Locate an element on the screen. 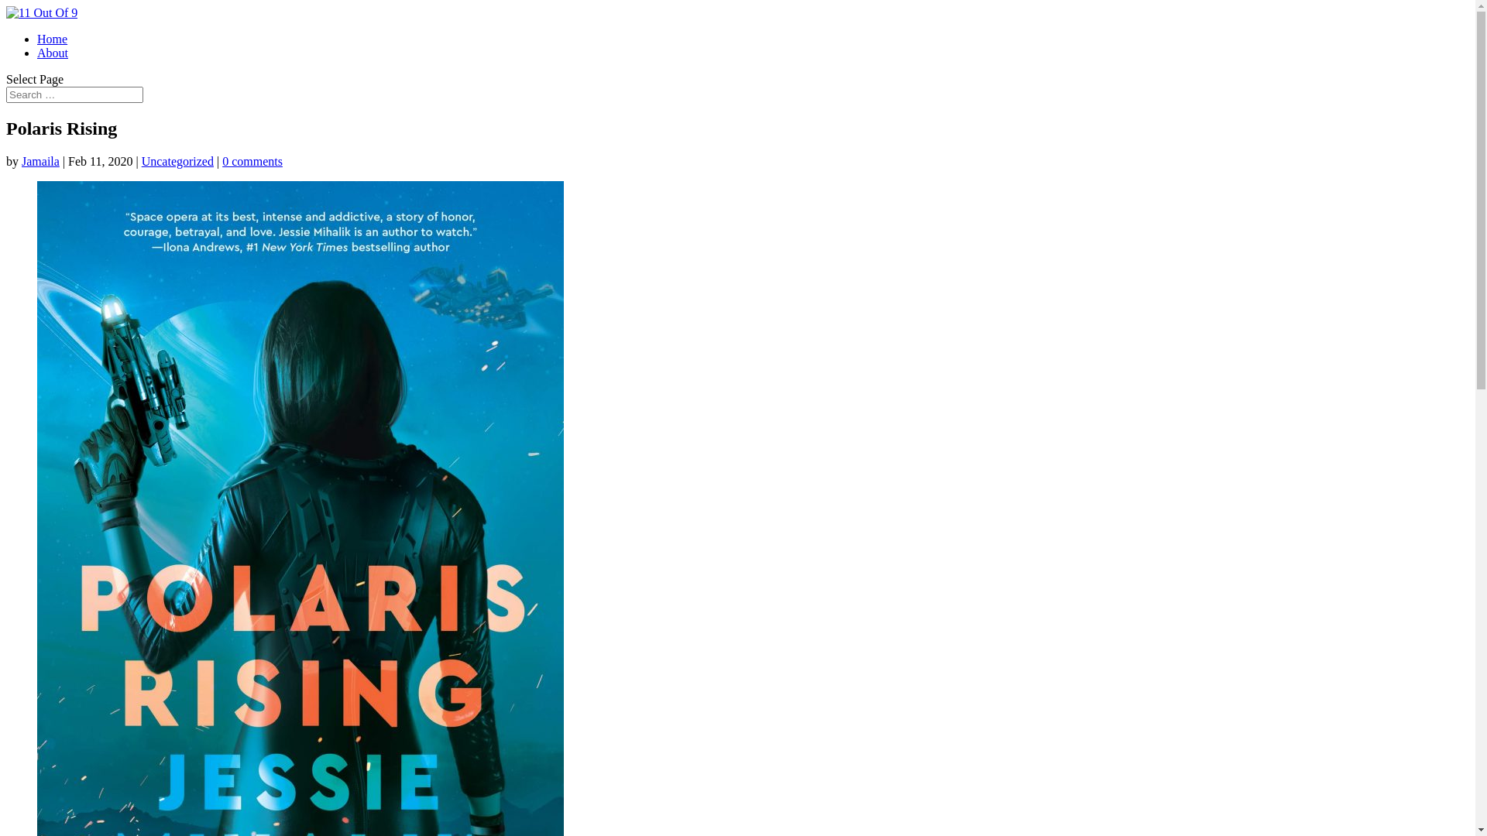 This screenshot has width=1487, height=836. Uncategorized is located at coordinates (178, 161).